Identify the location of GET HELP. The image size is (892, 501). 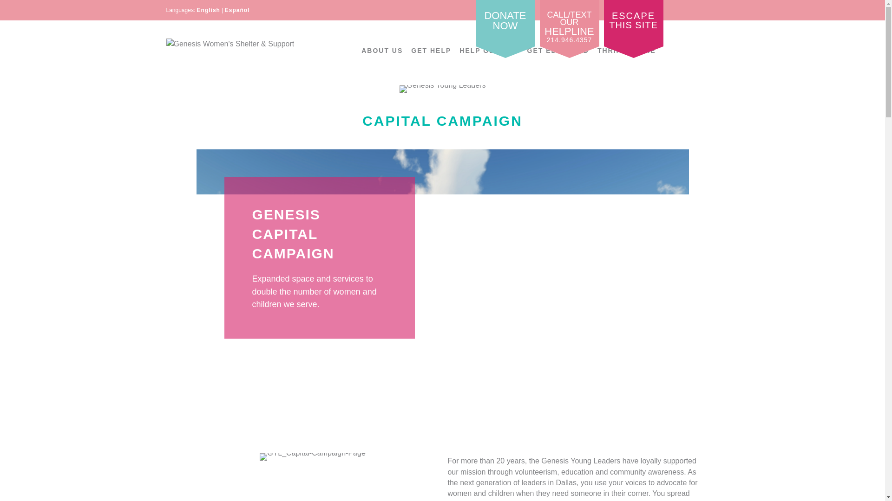
(505, 23).